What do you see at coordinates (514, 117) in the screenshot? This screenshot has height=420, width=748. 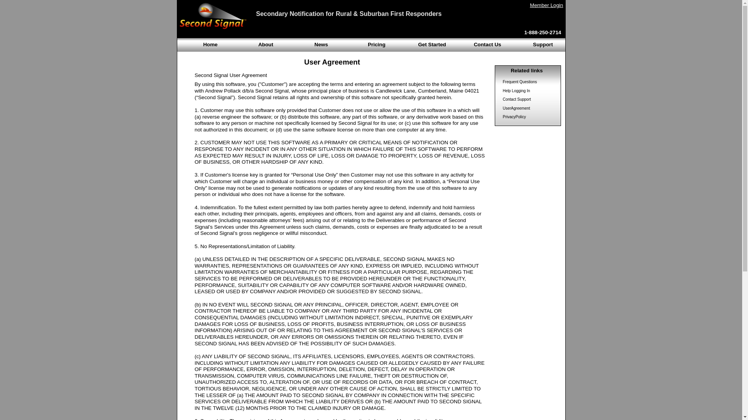 I see `PrivacyPolicy` at bounding box center [514, 117].